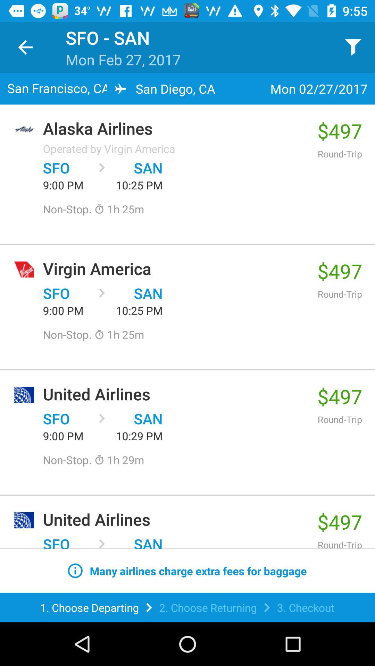  What do you see at coordinates (119, 460) in the screenshot?
I see `jump to 1h 29m` at bounding box center [119, 460].